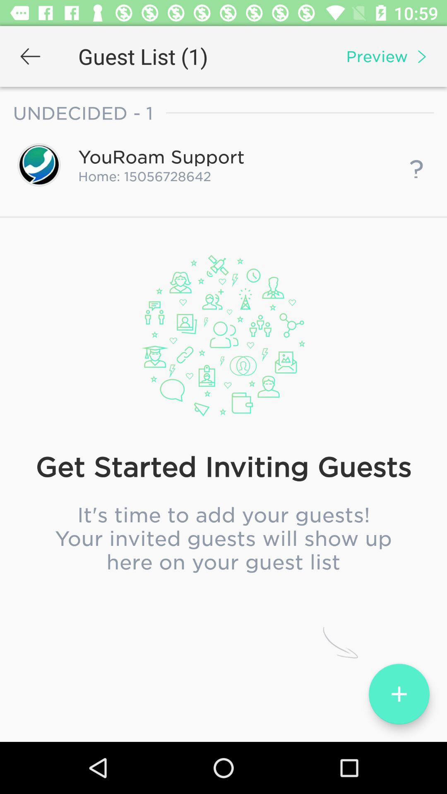  I want to click on press icon next to home: 15056728642, so click(416, 165).